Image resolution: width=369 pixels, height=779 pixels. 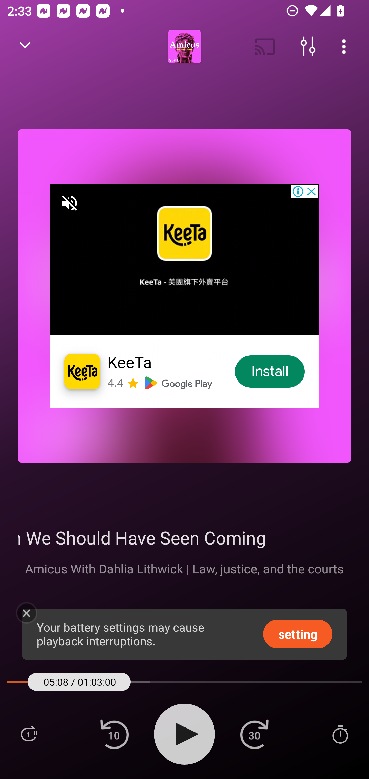 I want to click on KeeTa 4.4 Install Install, so click(x=184, y=296).